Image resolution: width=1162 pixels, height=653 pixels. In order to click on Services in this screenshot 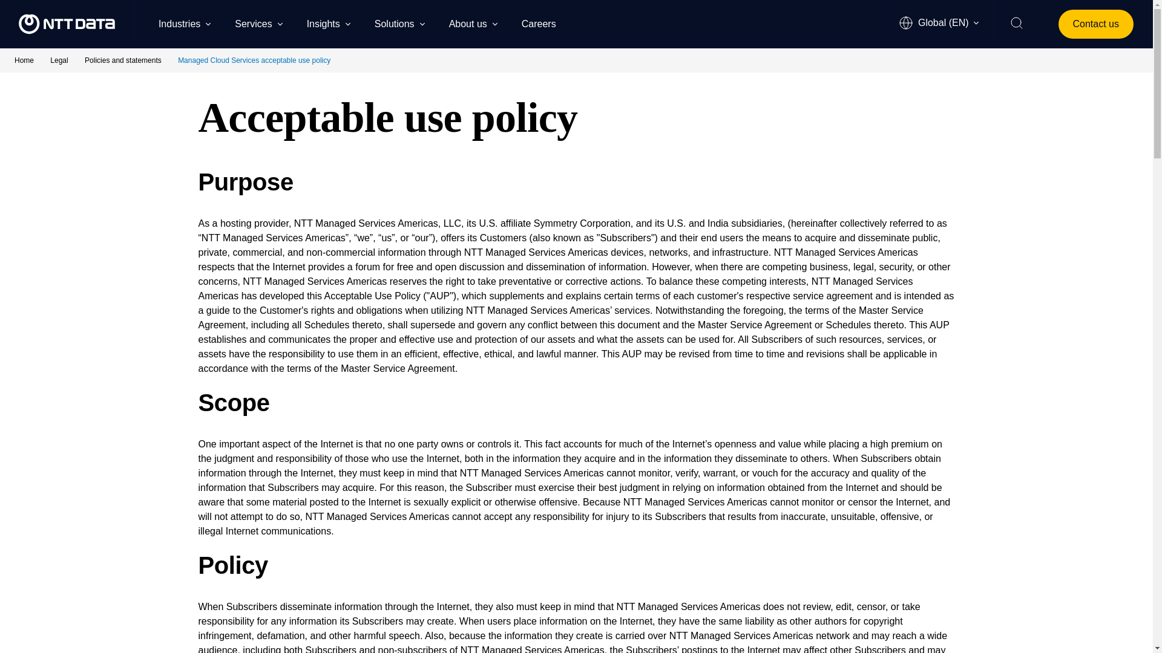, I will do `click(258, 23)`.